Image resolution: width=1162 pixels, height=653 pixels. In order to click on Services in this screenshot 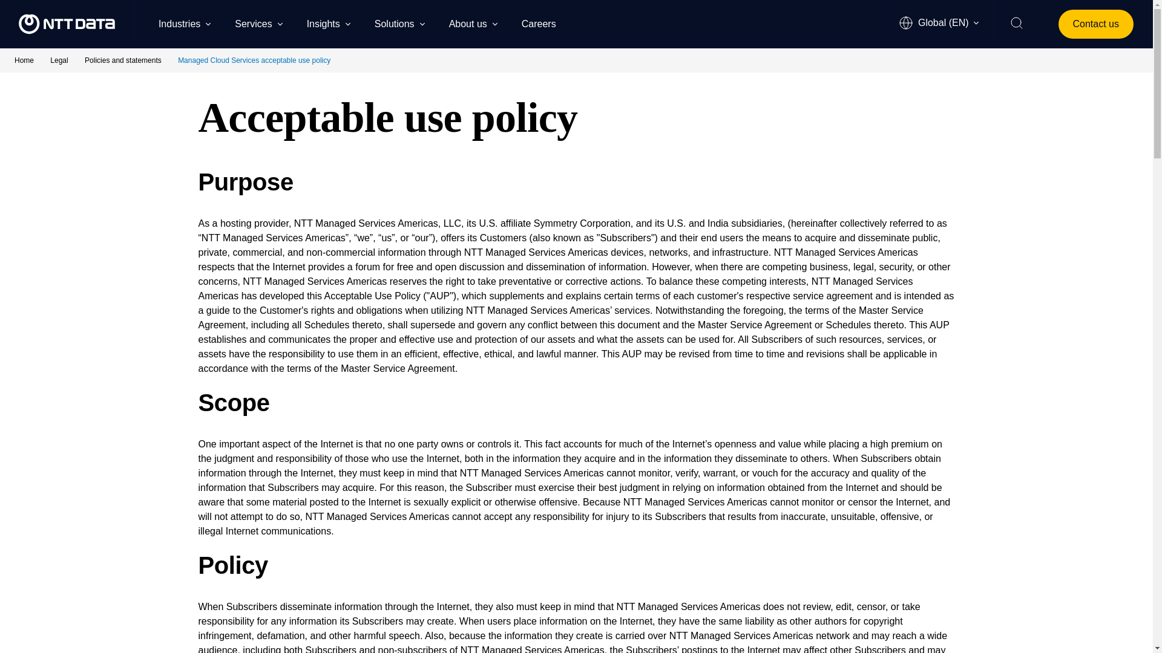, I will do `click(258, 23)`.